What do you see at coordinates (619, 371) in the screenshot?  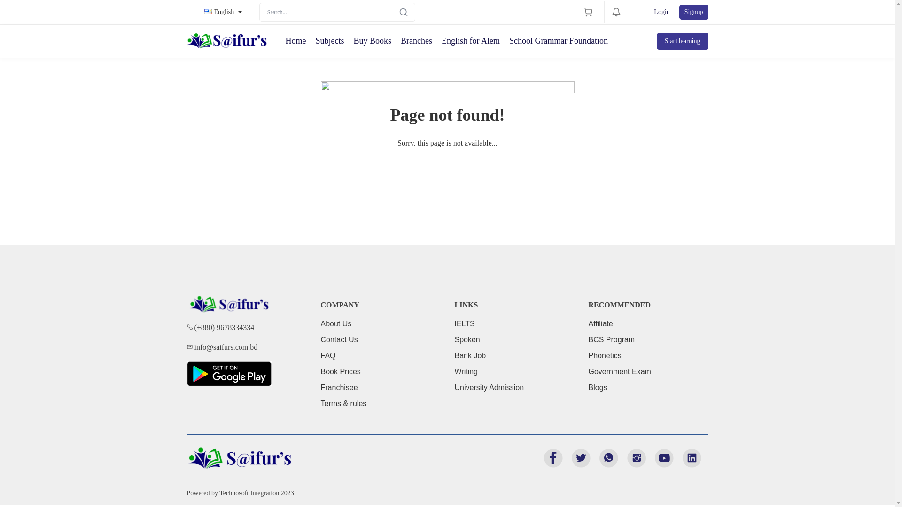 I see `Government Exam` at bounding box center [619, 371].